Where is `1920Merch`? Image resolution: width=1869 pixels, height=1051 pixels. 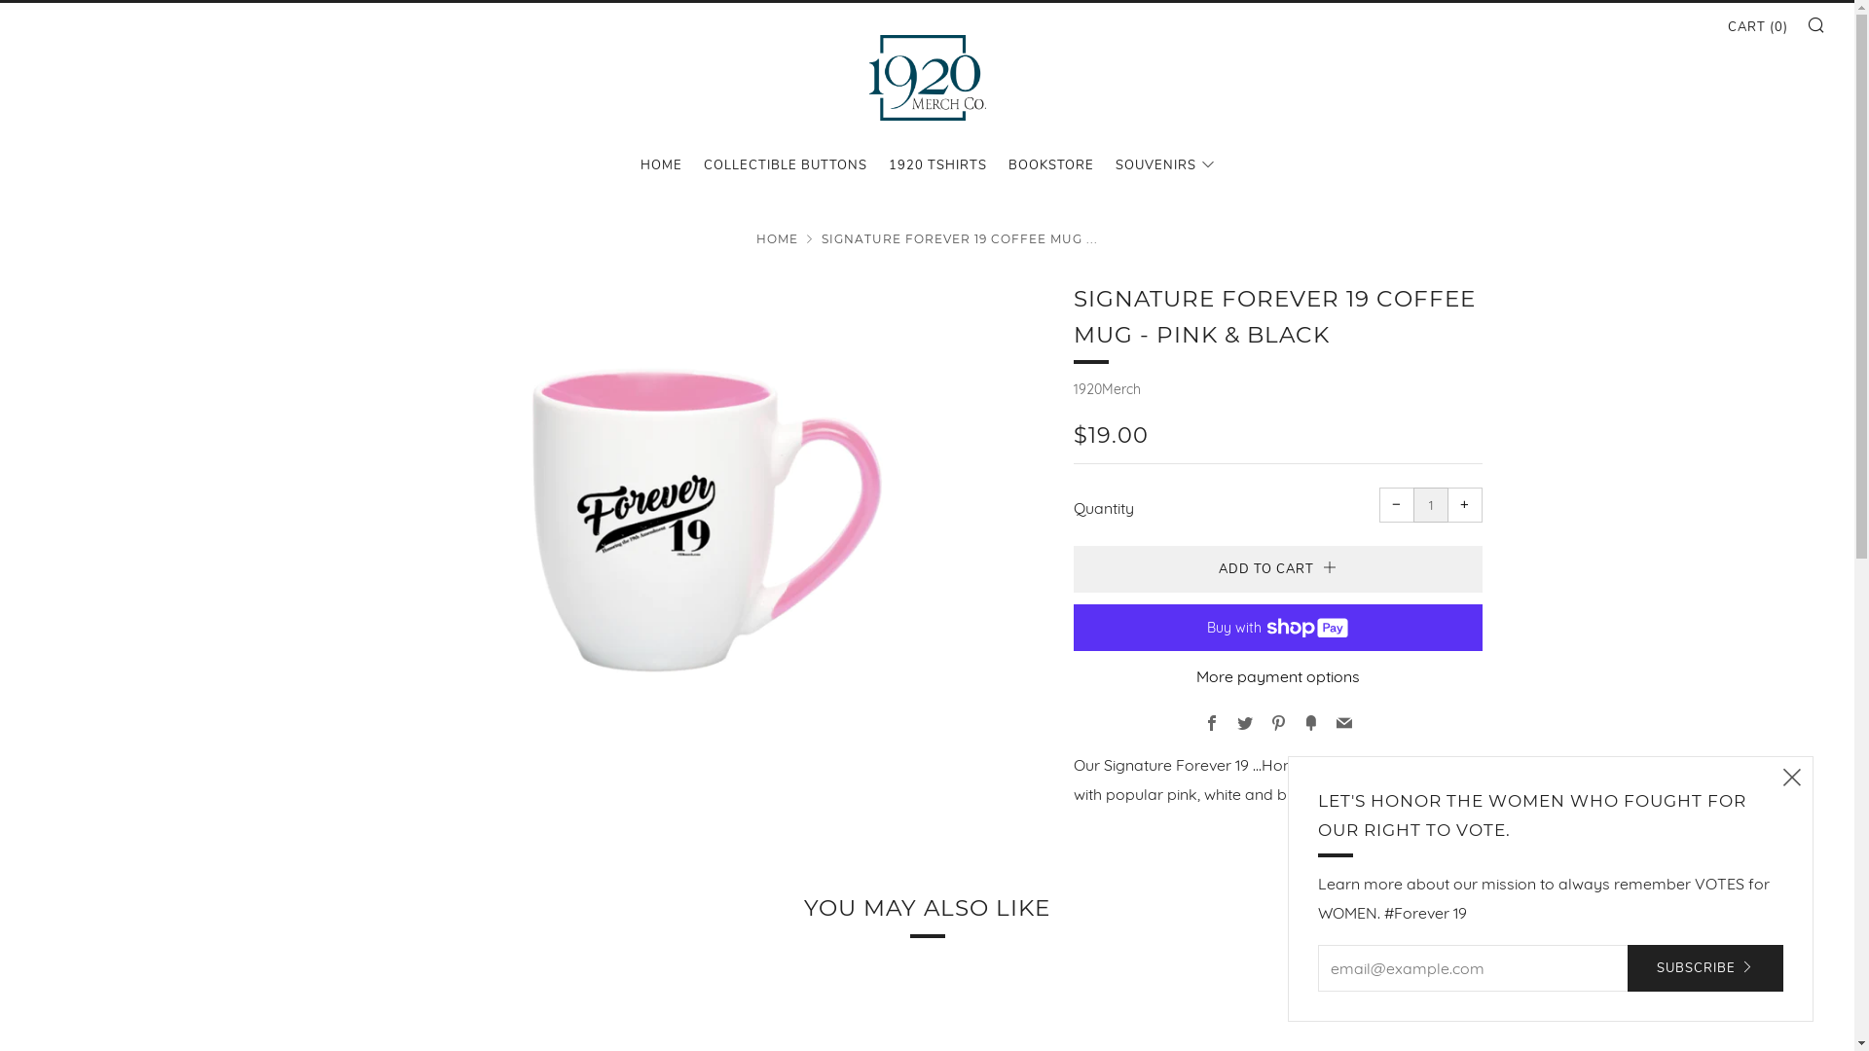 1920Merch is located at coordinates (1106, 389).